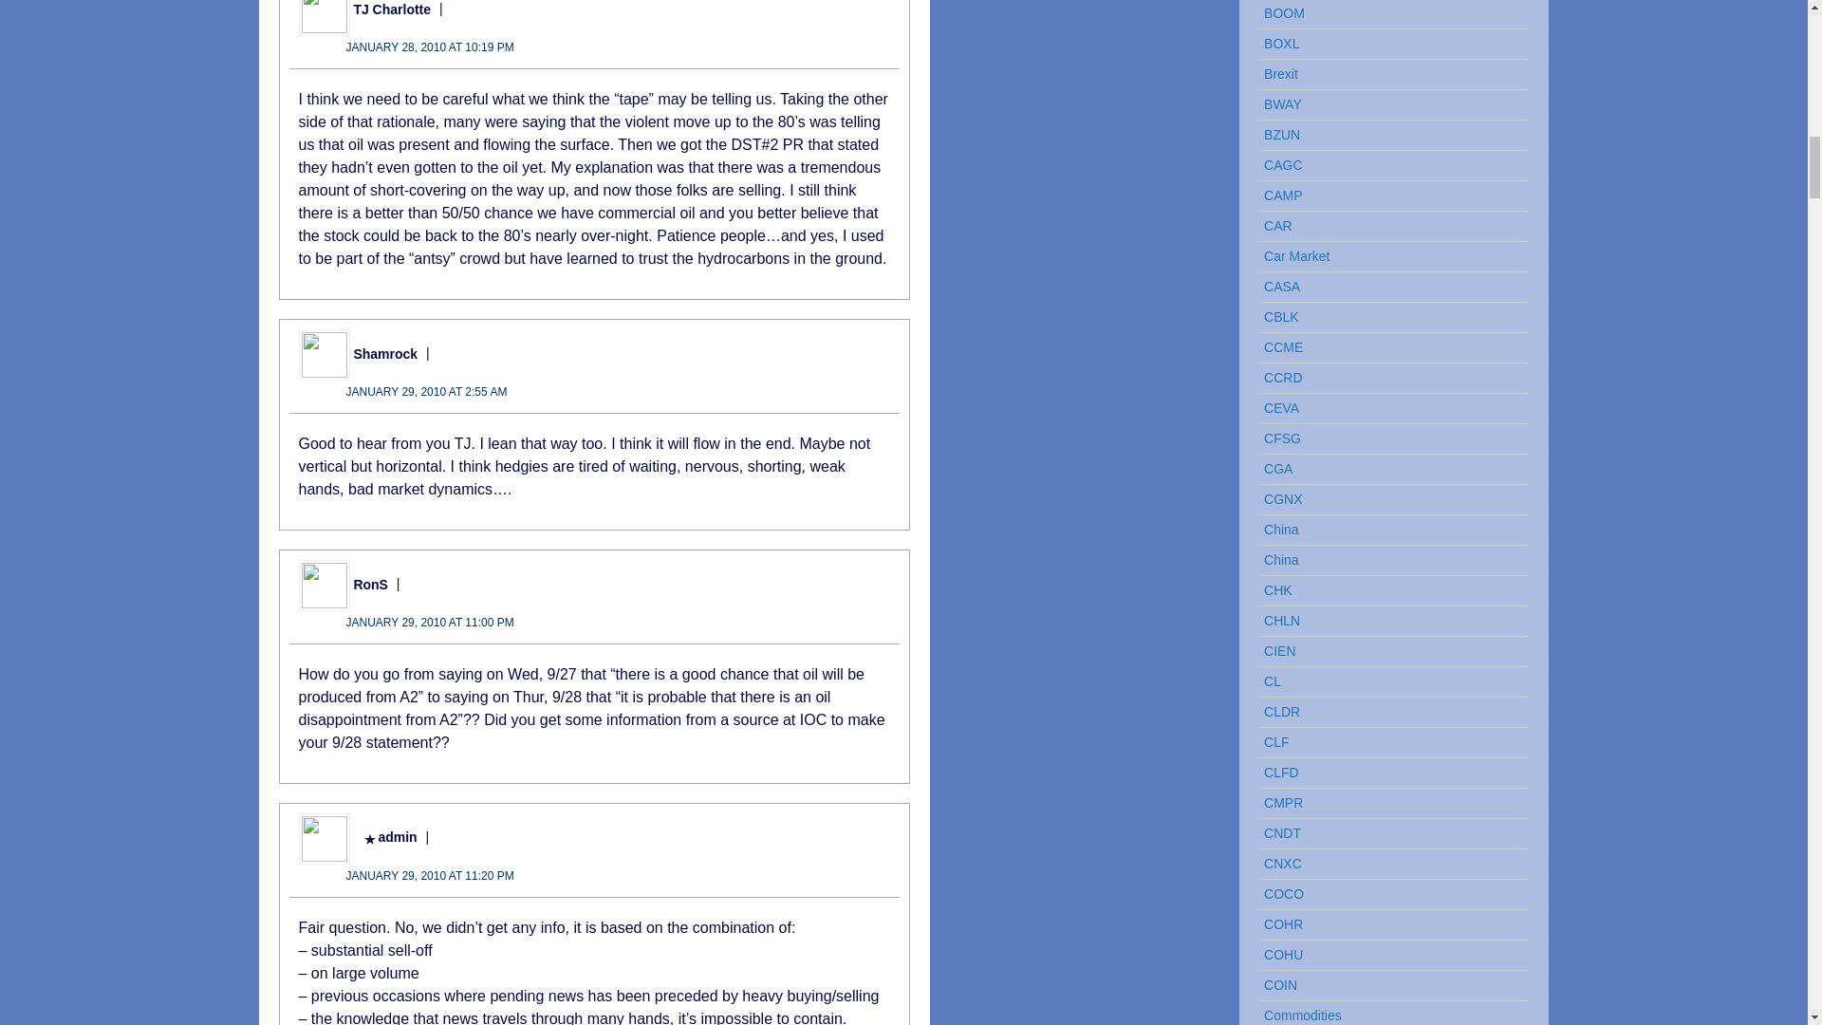  I want to click on JANUARY 29, 2010 AT 2:55 AM, so click(425, 392).